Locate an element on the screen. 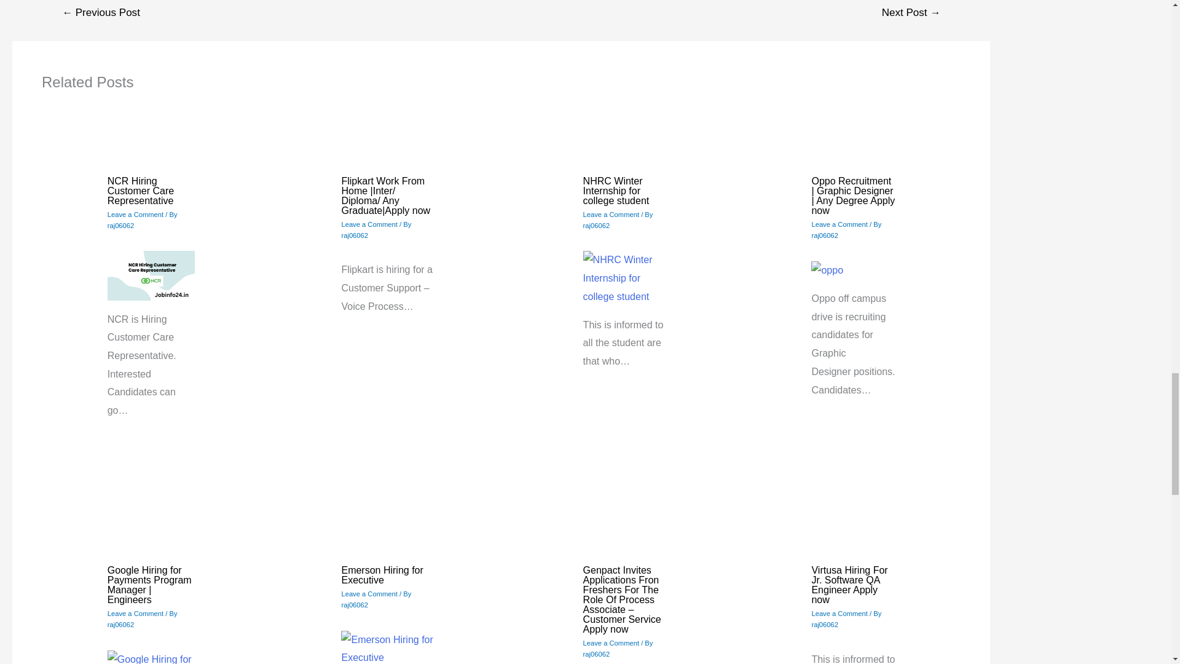 The height and width of the screenshot is (664, 1180). raj06062 is located at coordinates (596, 225).